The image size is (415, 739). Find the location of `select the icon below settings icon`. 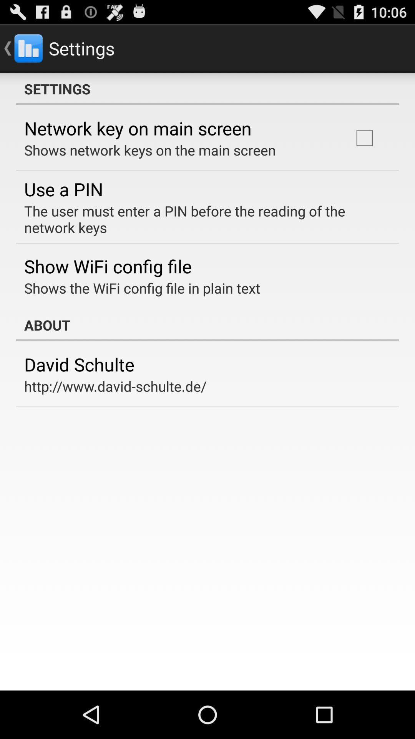

select the icon below settings icon is located at coordinates (364, 138).